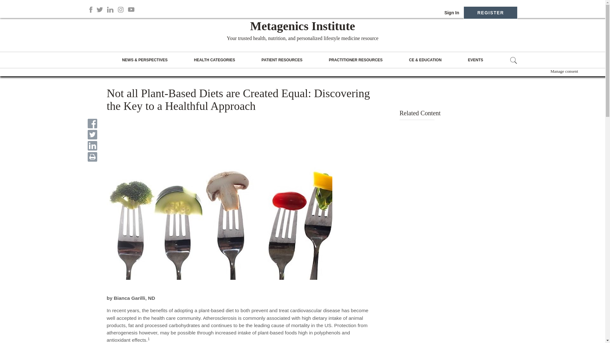 Image resolution: width=610 pixels, height=343 pixels. Describe the element at coordinates (100, 10) in the screenshot. I see `Twitter` at that location.